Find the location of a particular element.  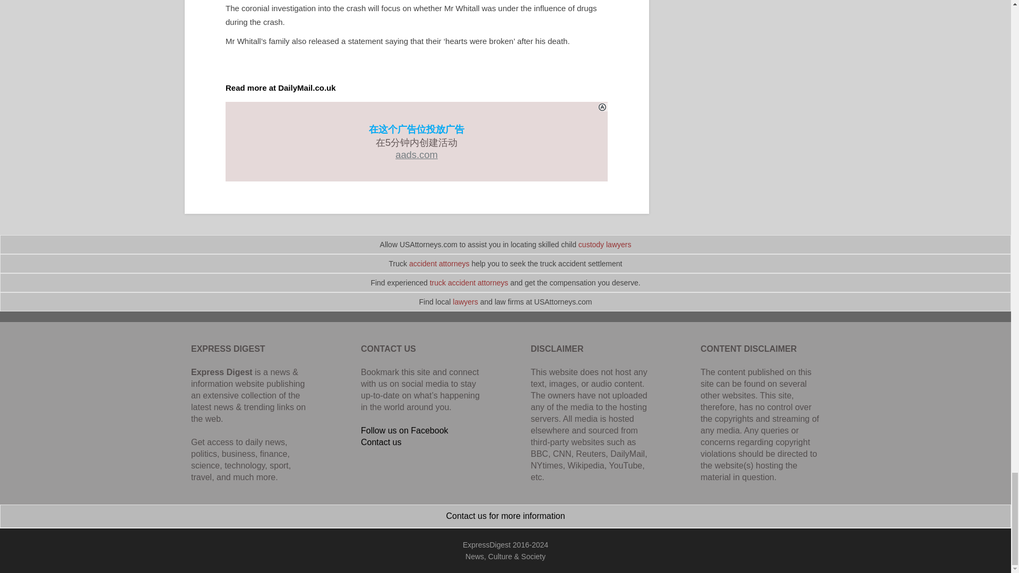

Read more at DailyMail.co.uk is located at coordinates (280, 87).